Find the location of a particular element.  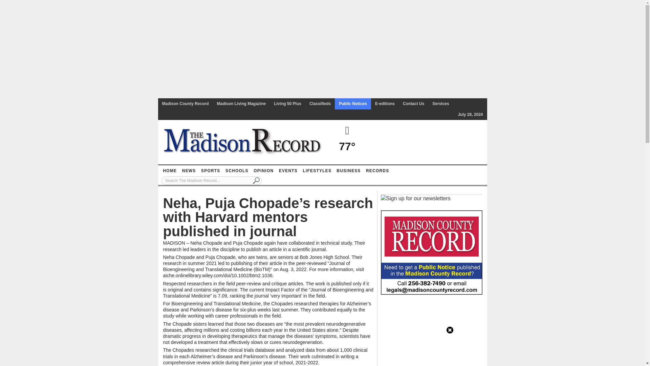

Get Legals or Public Notices Published is located at coordinates (431, 252).